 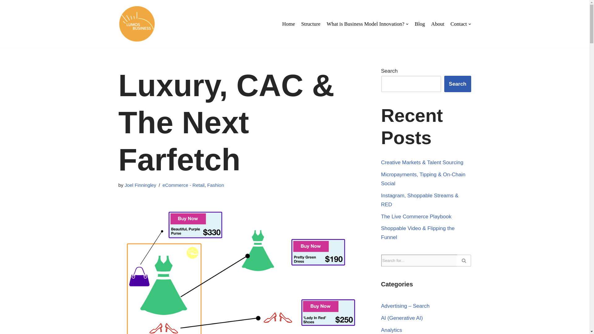 What do you see at coordinates (140, 185) in the screenshot?
I see `Posts by Joel Finningley` at bounding box center [140, 185].